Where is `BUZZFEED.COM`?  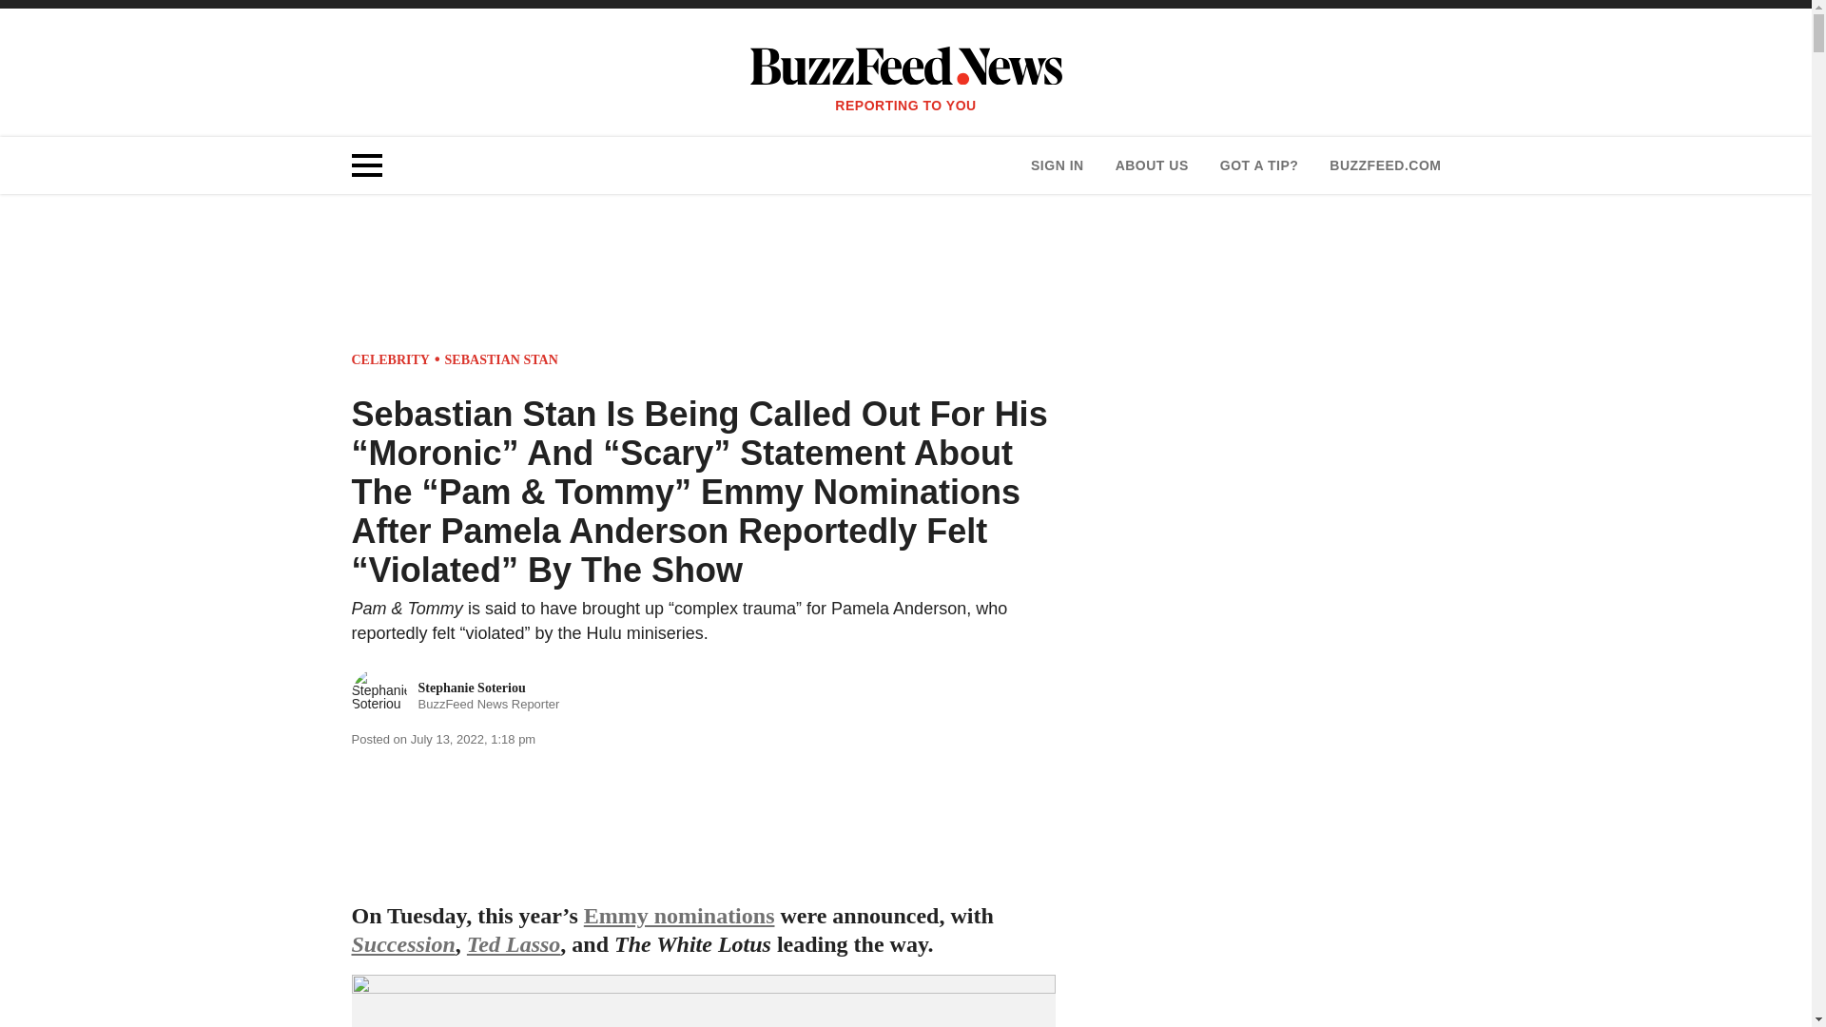
BUZZFEED.COM is located at coordinates (390, 359).